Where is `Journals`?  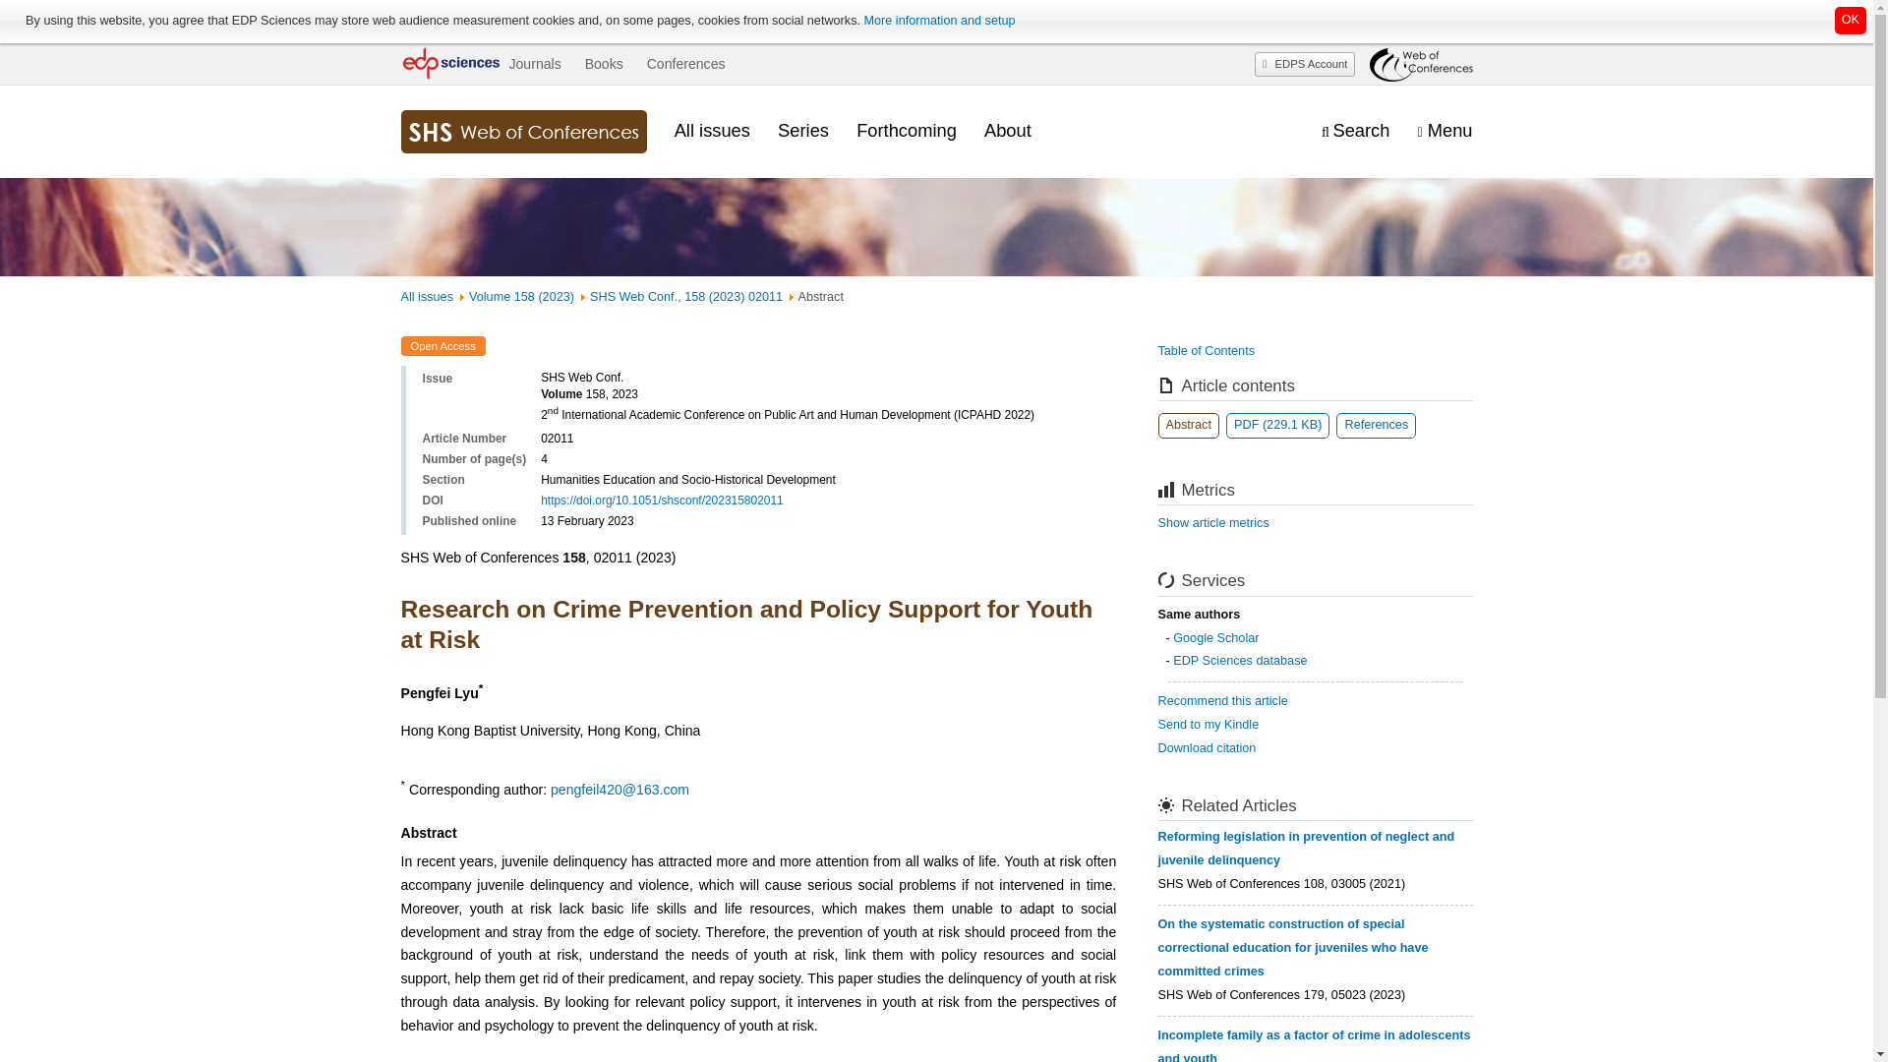 Journals is located at coordinates (534, 64).